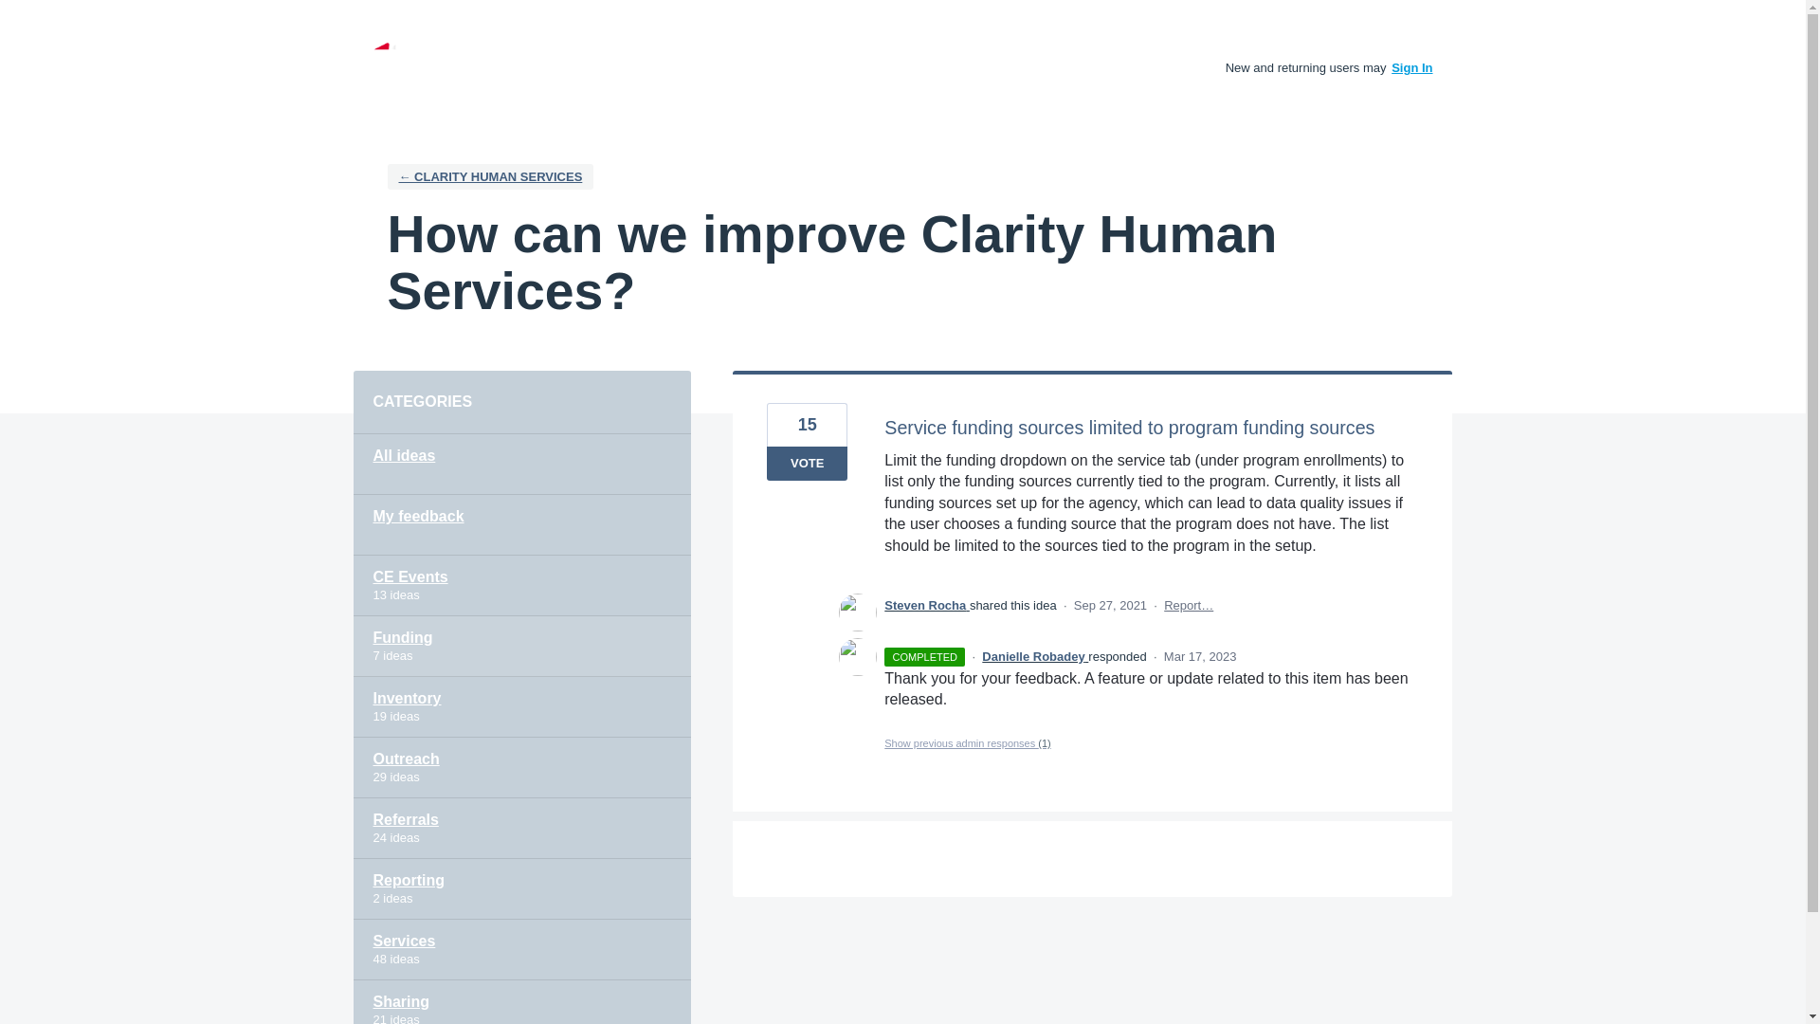  What do you see at coordinates (15, 15) in the screenshot?
I see `Skip to content` at bounding box center [15, 15].